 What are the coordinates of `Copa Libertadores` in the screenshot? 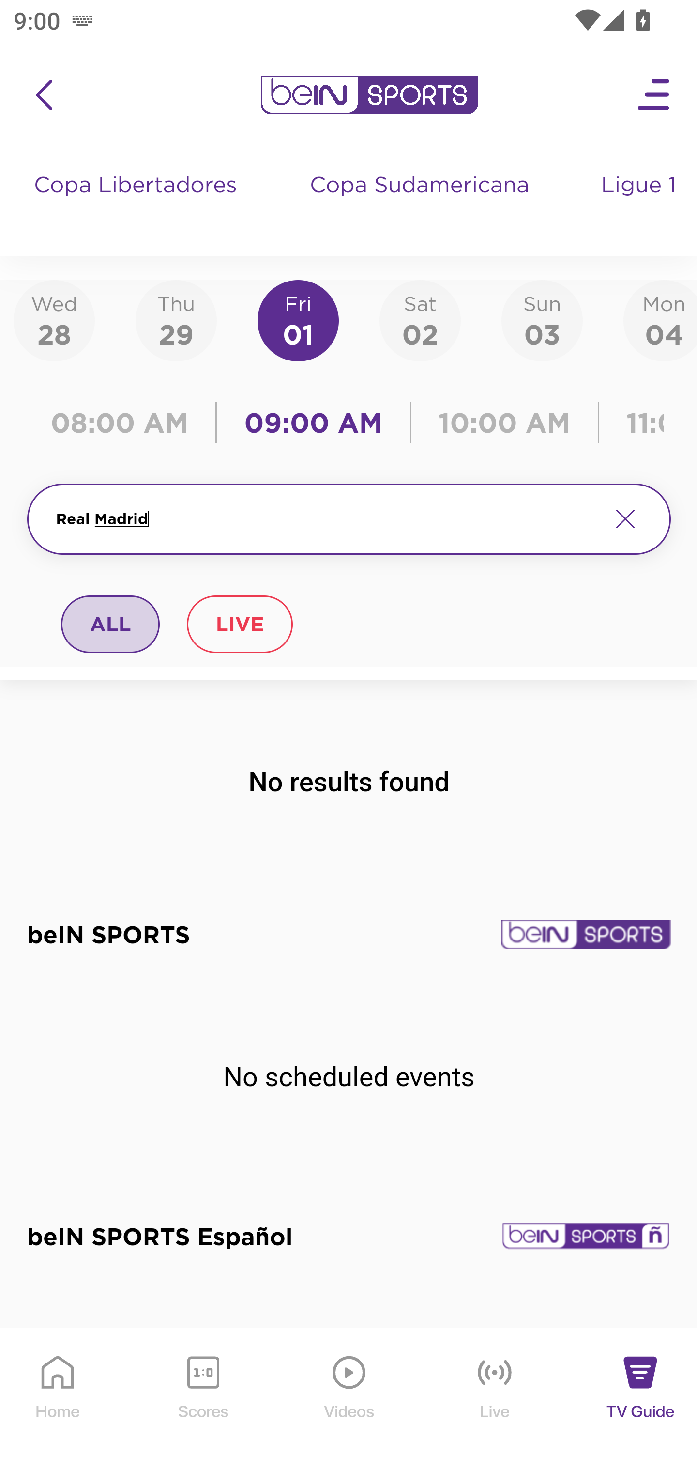 It's located at (137, 204).